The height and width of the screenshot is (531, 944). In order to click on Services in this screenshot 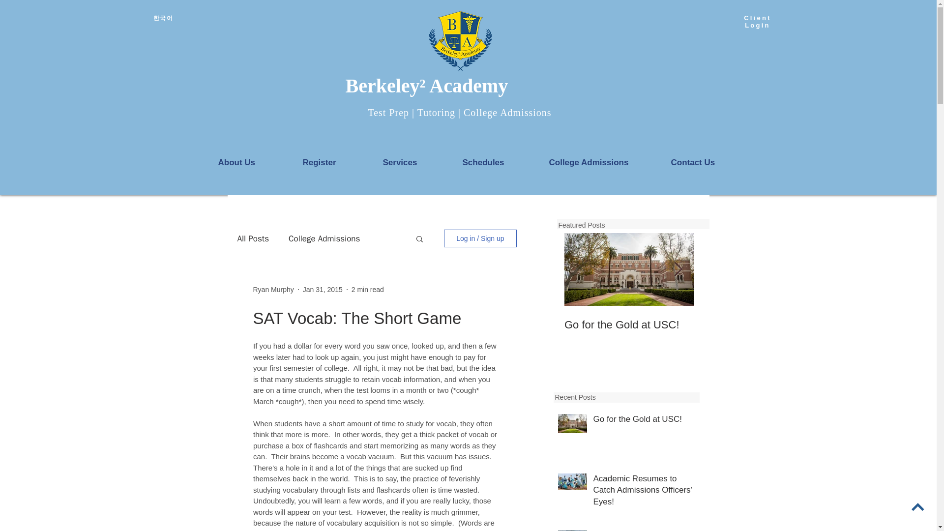, I will do `click(415, 162)`.